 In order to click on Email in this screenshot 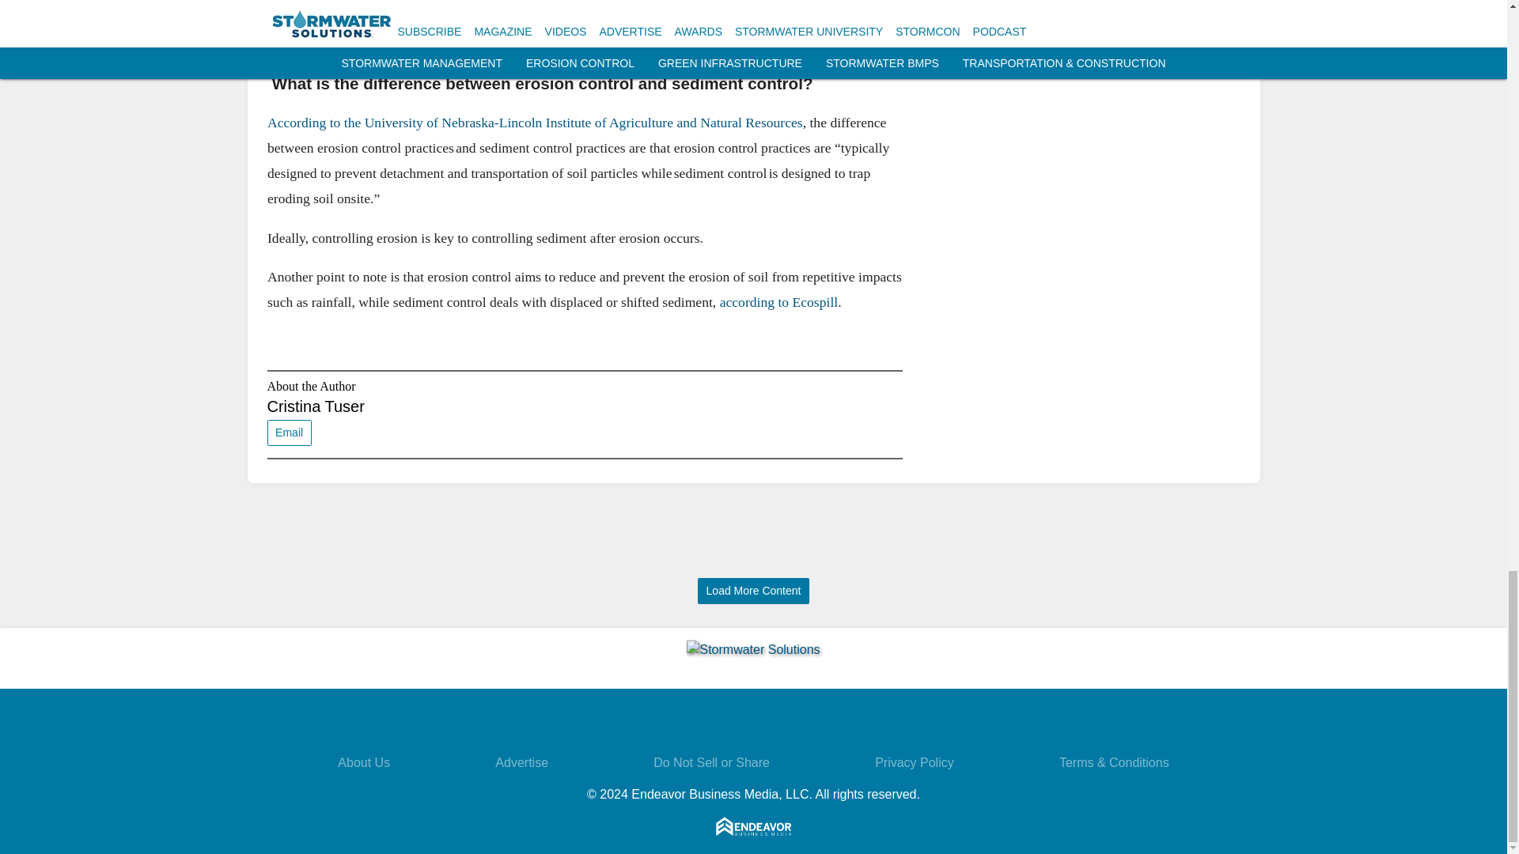, I will do `click(289, 433)`.